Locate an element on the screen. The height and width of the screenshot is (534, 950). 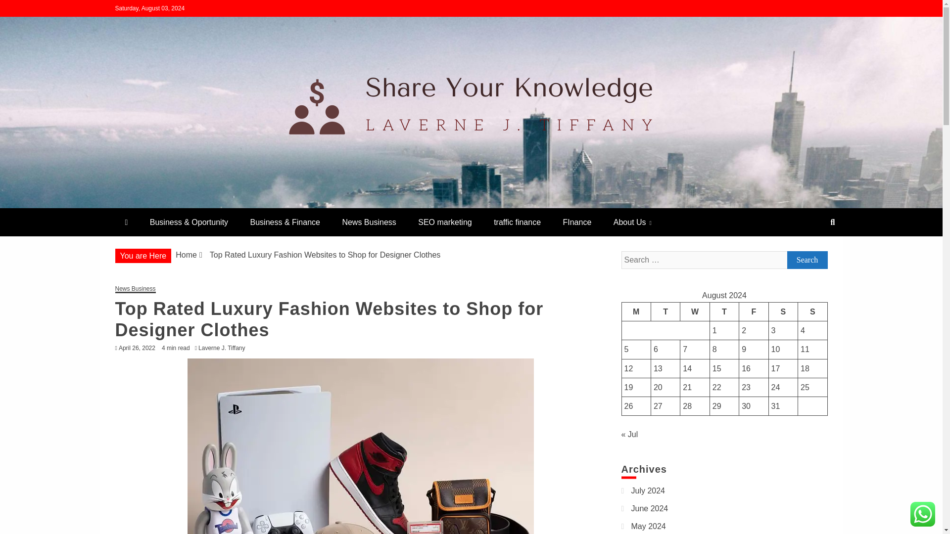
Thursday is located at coordinates (724, 311).